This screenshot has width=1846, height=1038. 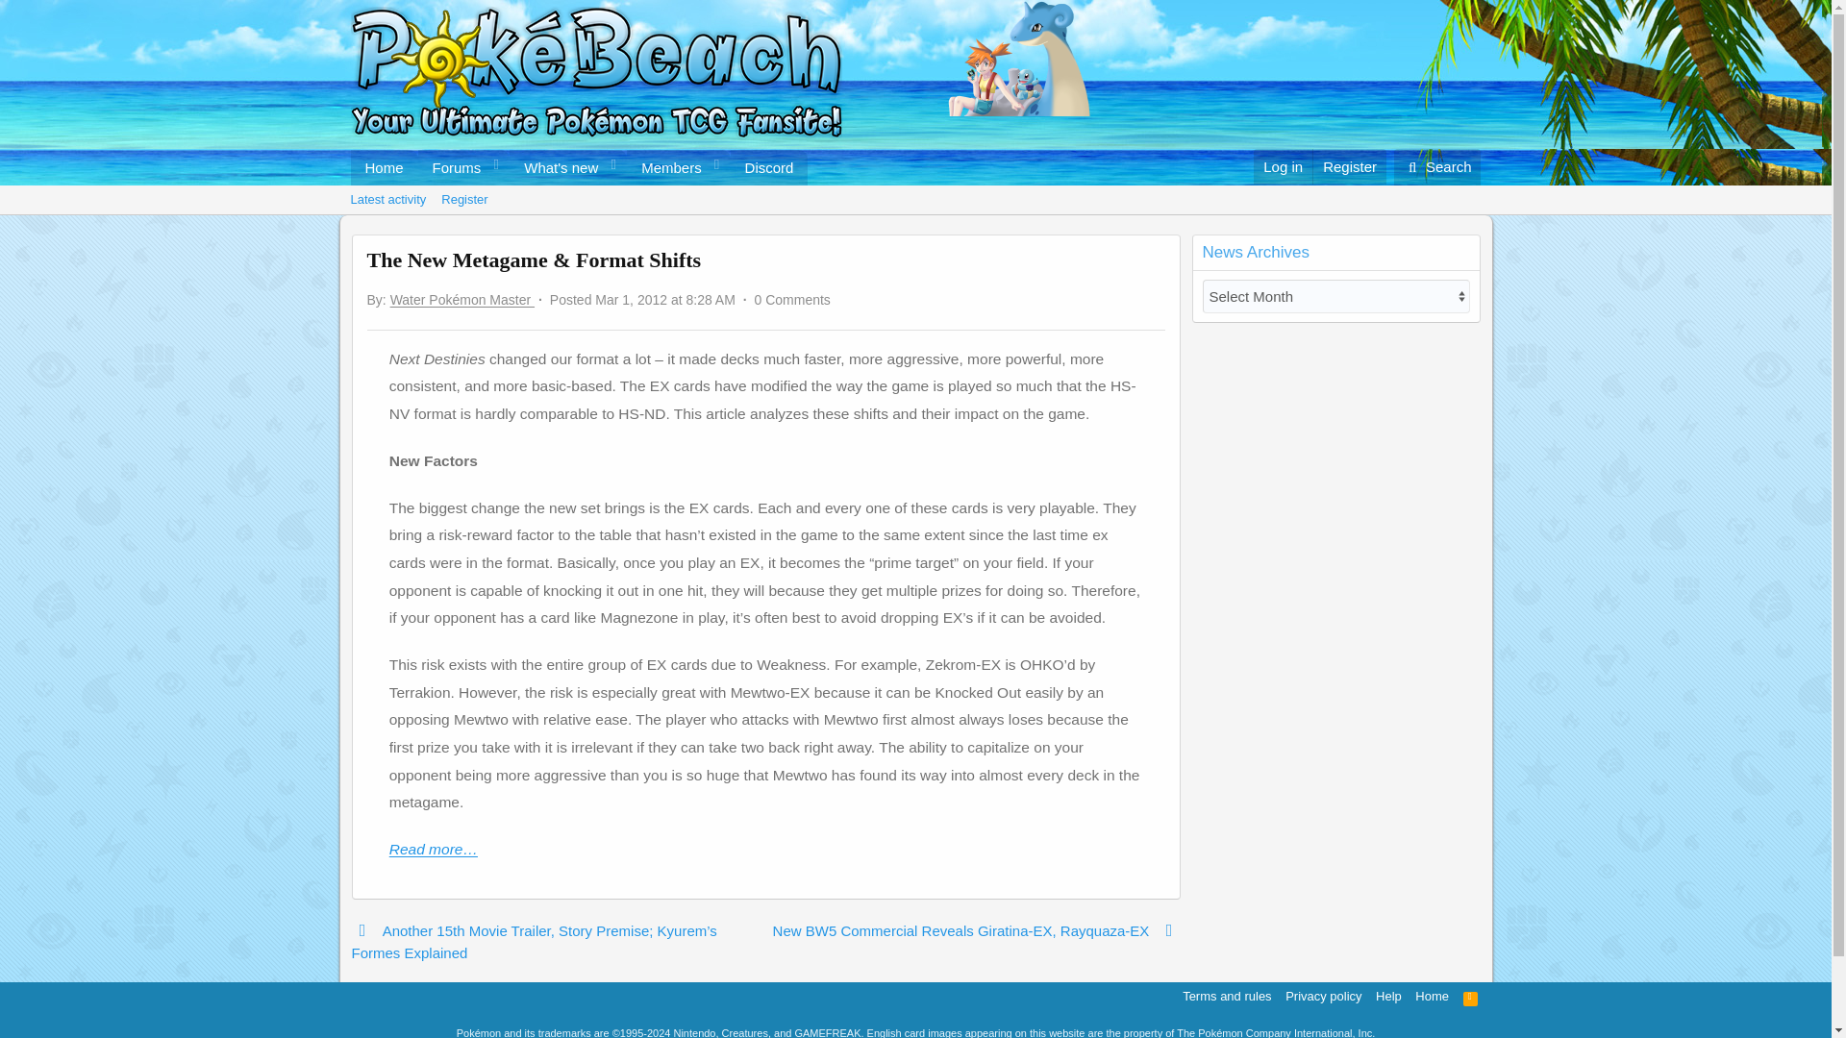 I want to click on New BW5 Commercial Reveals Giratina-EX, Rayquaza-EX, so click(x=977, y=940).